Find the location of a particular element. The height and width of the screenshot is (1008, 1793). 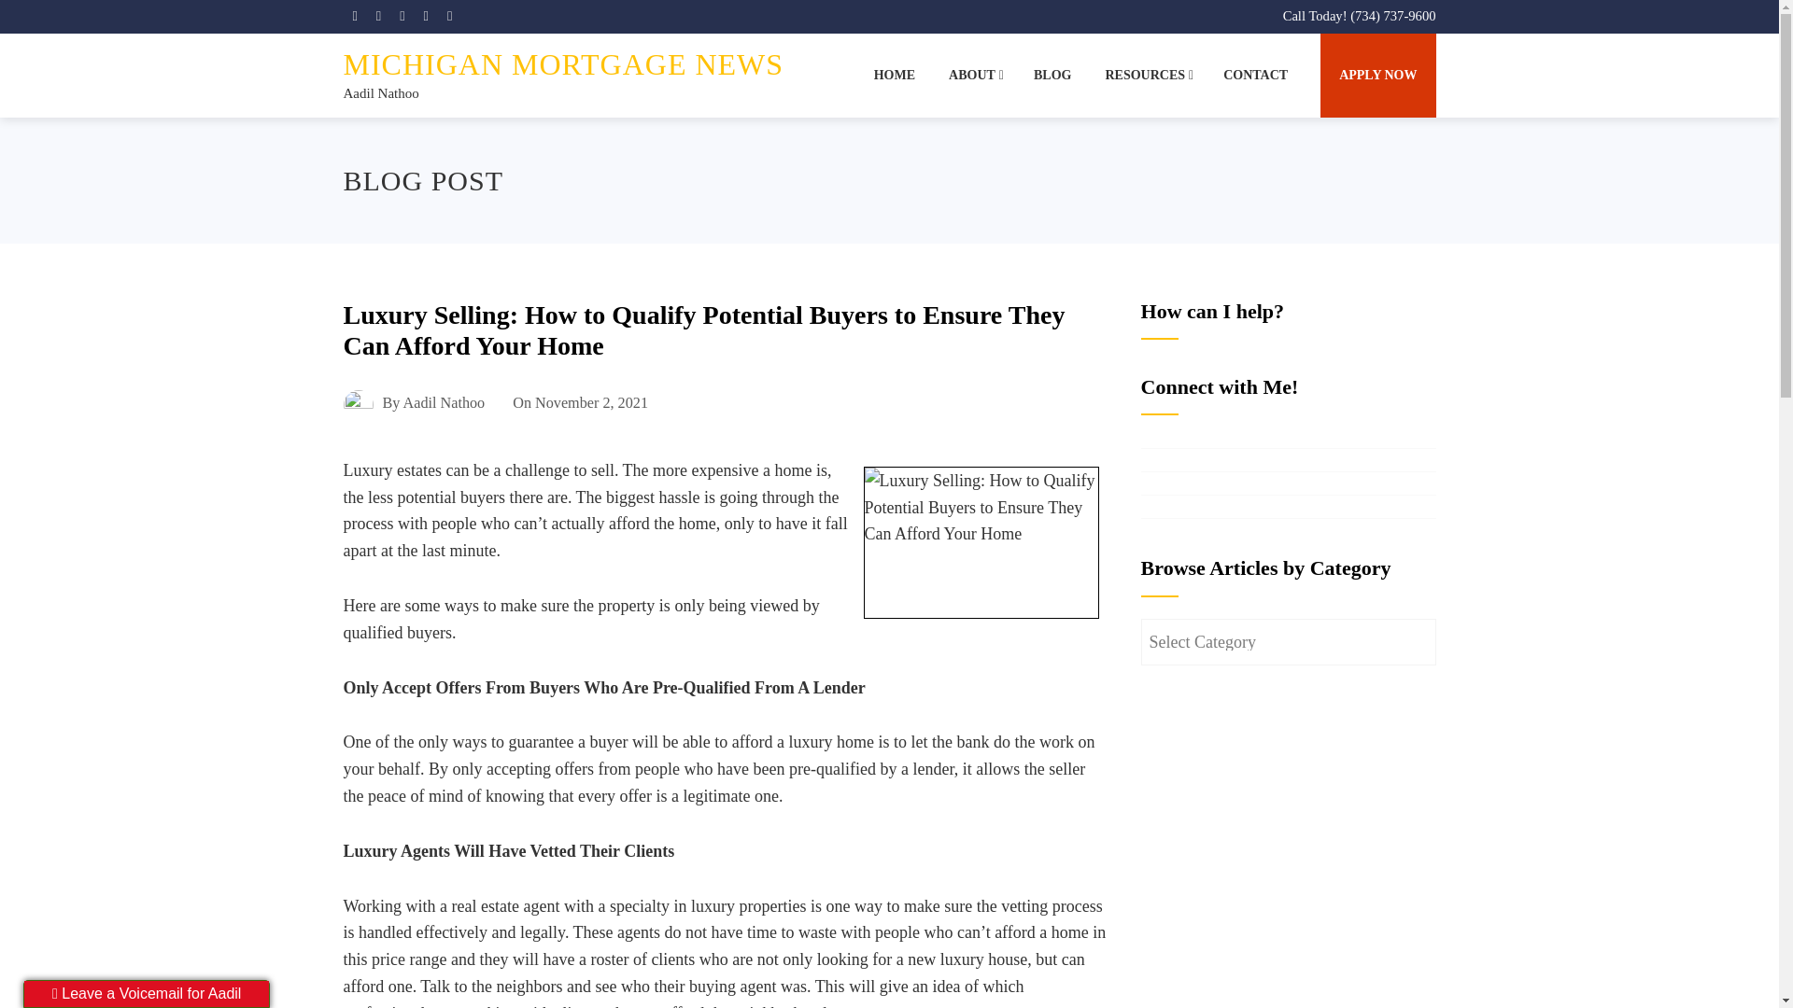

CONTACT is located at coordinates (1255, 75).